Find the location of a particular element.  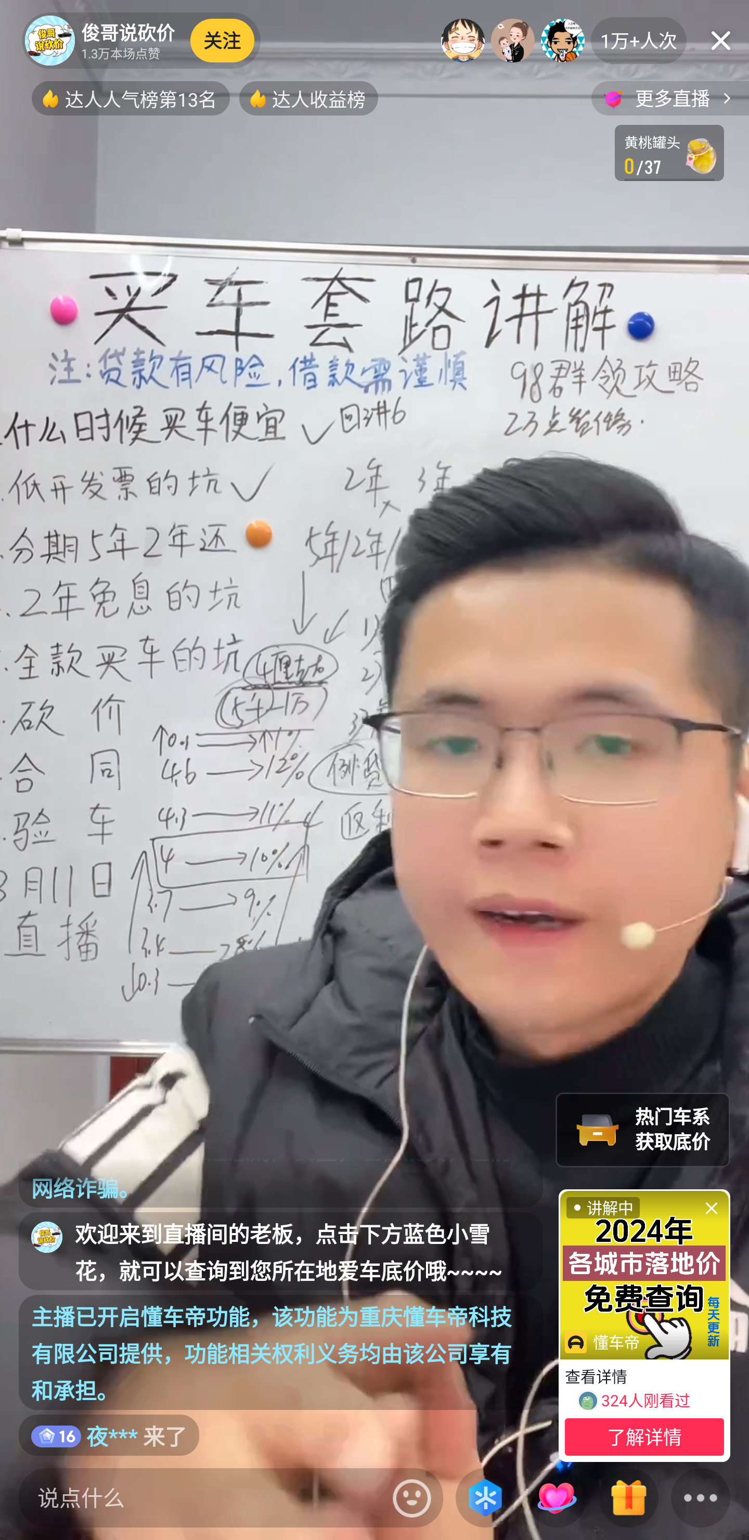

热门车系 获取底价 is located at coordinates (643, 1129).